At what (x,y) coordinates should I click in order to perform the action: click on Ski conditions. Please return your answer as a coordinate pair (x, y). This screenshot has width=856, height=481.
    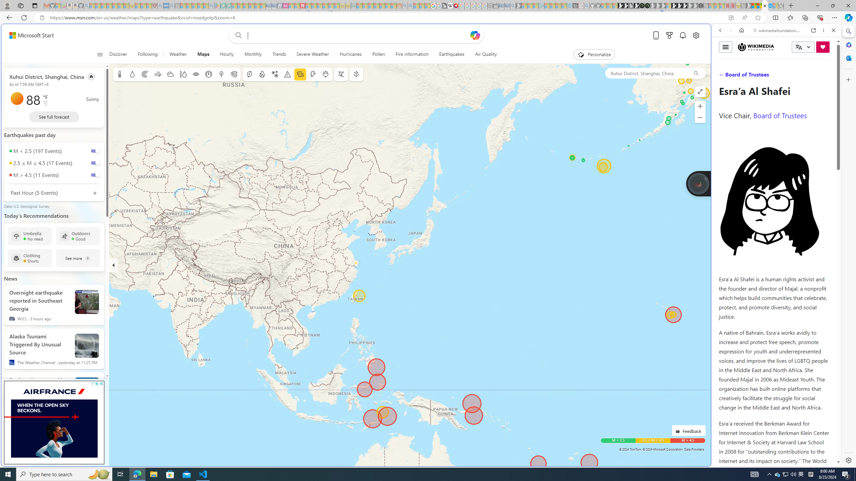
    Looking at the image, I should click on (340, 74).